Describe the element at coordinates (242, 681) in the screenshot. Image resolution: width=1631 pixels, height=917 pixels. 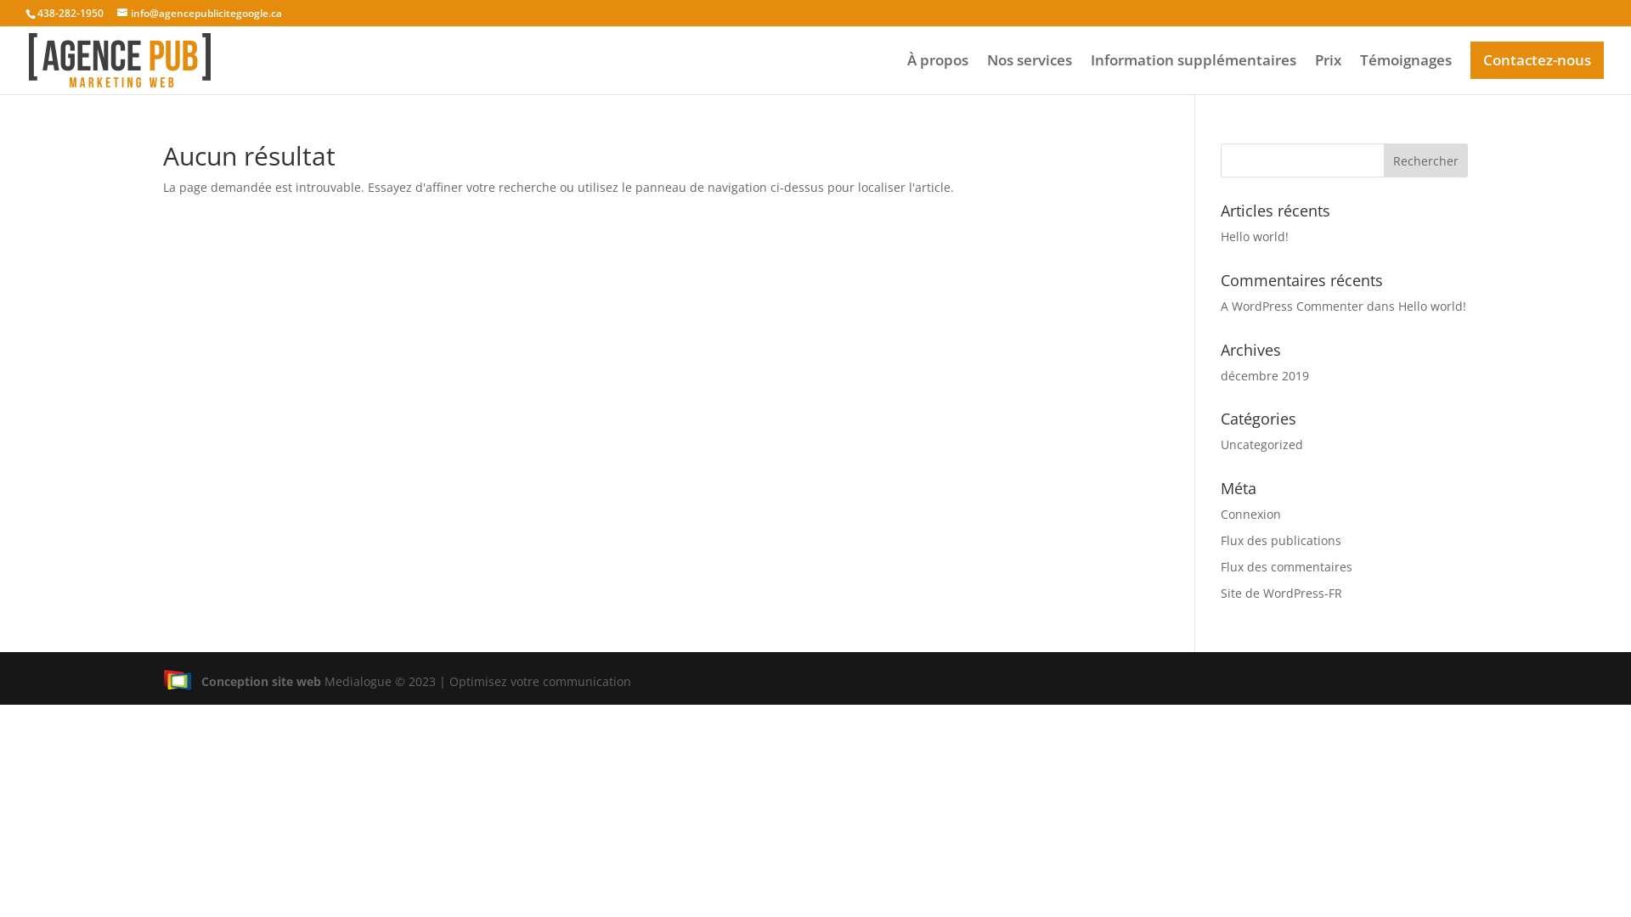
I see `Conception site web` at that location.